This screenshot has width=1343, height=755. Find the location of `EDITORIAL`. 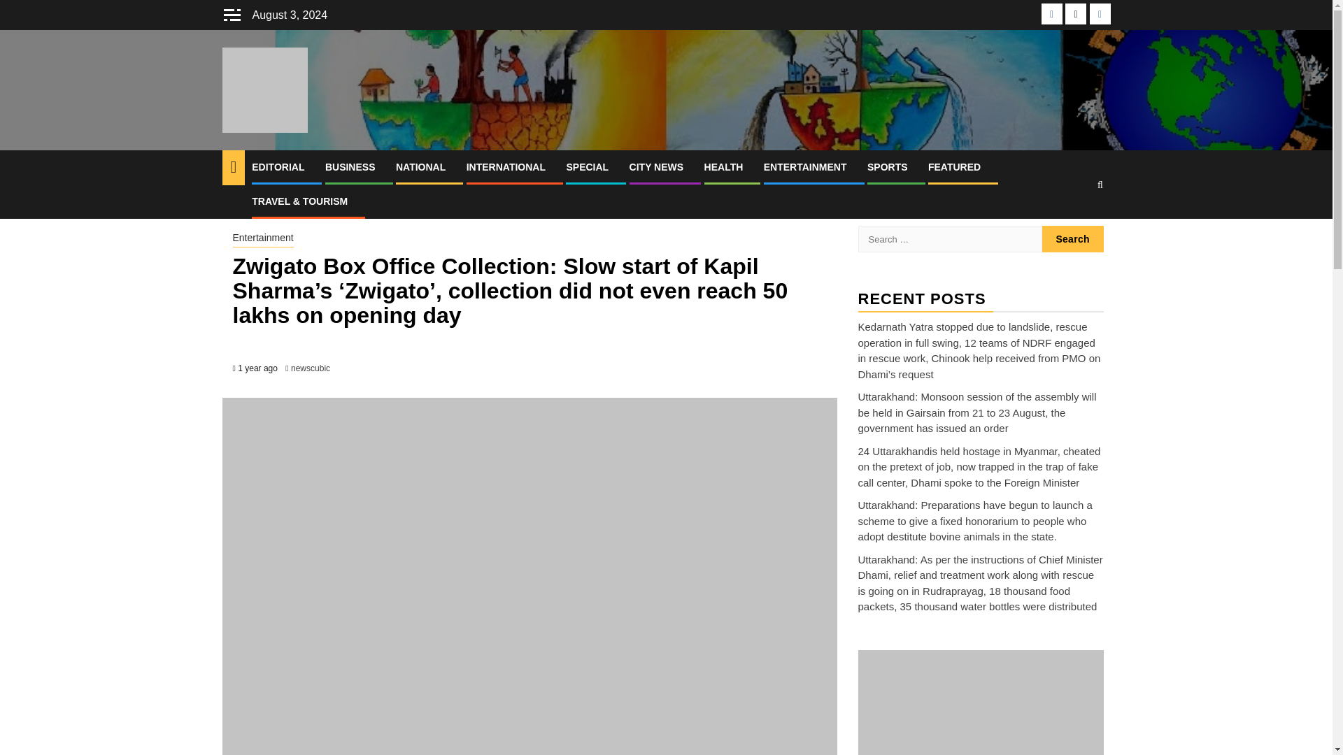

EDITORIAL is located at coordinates (278, 167).